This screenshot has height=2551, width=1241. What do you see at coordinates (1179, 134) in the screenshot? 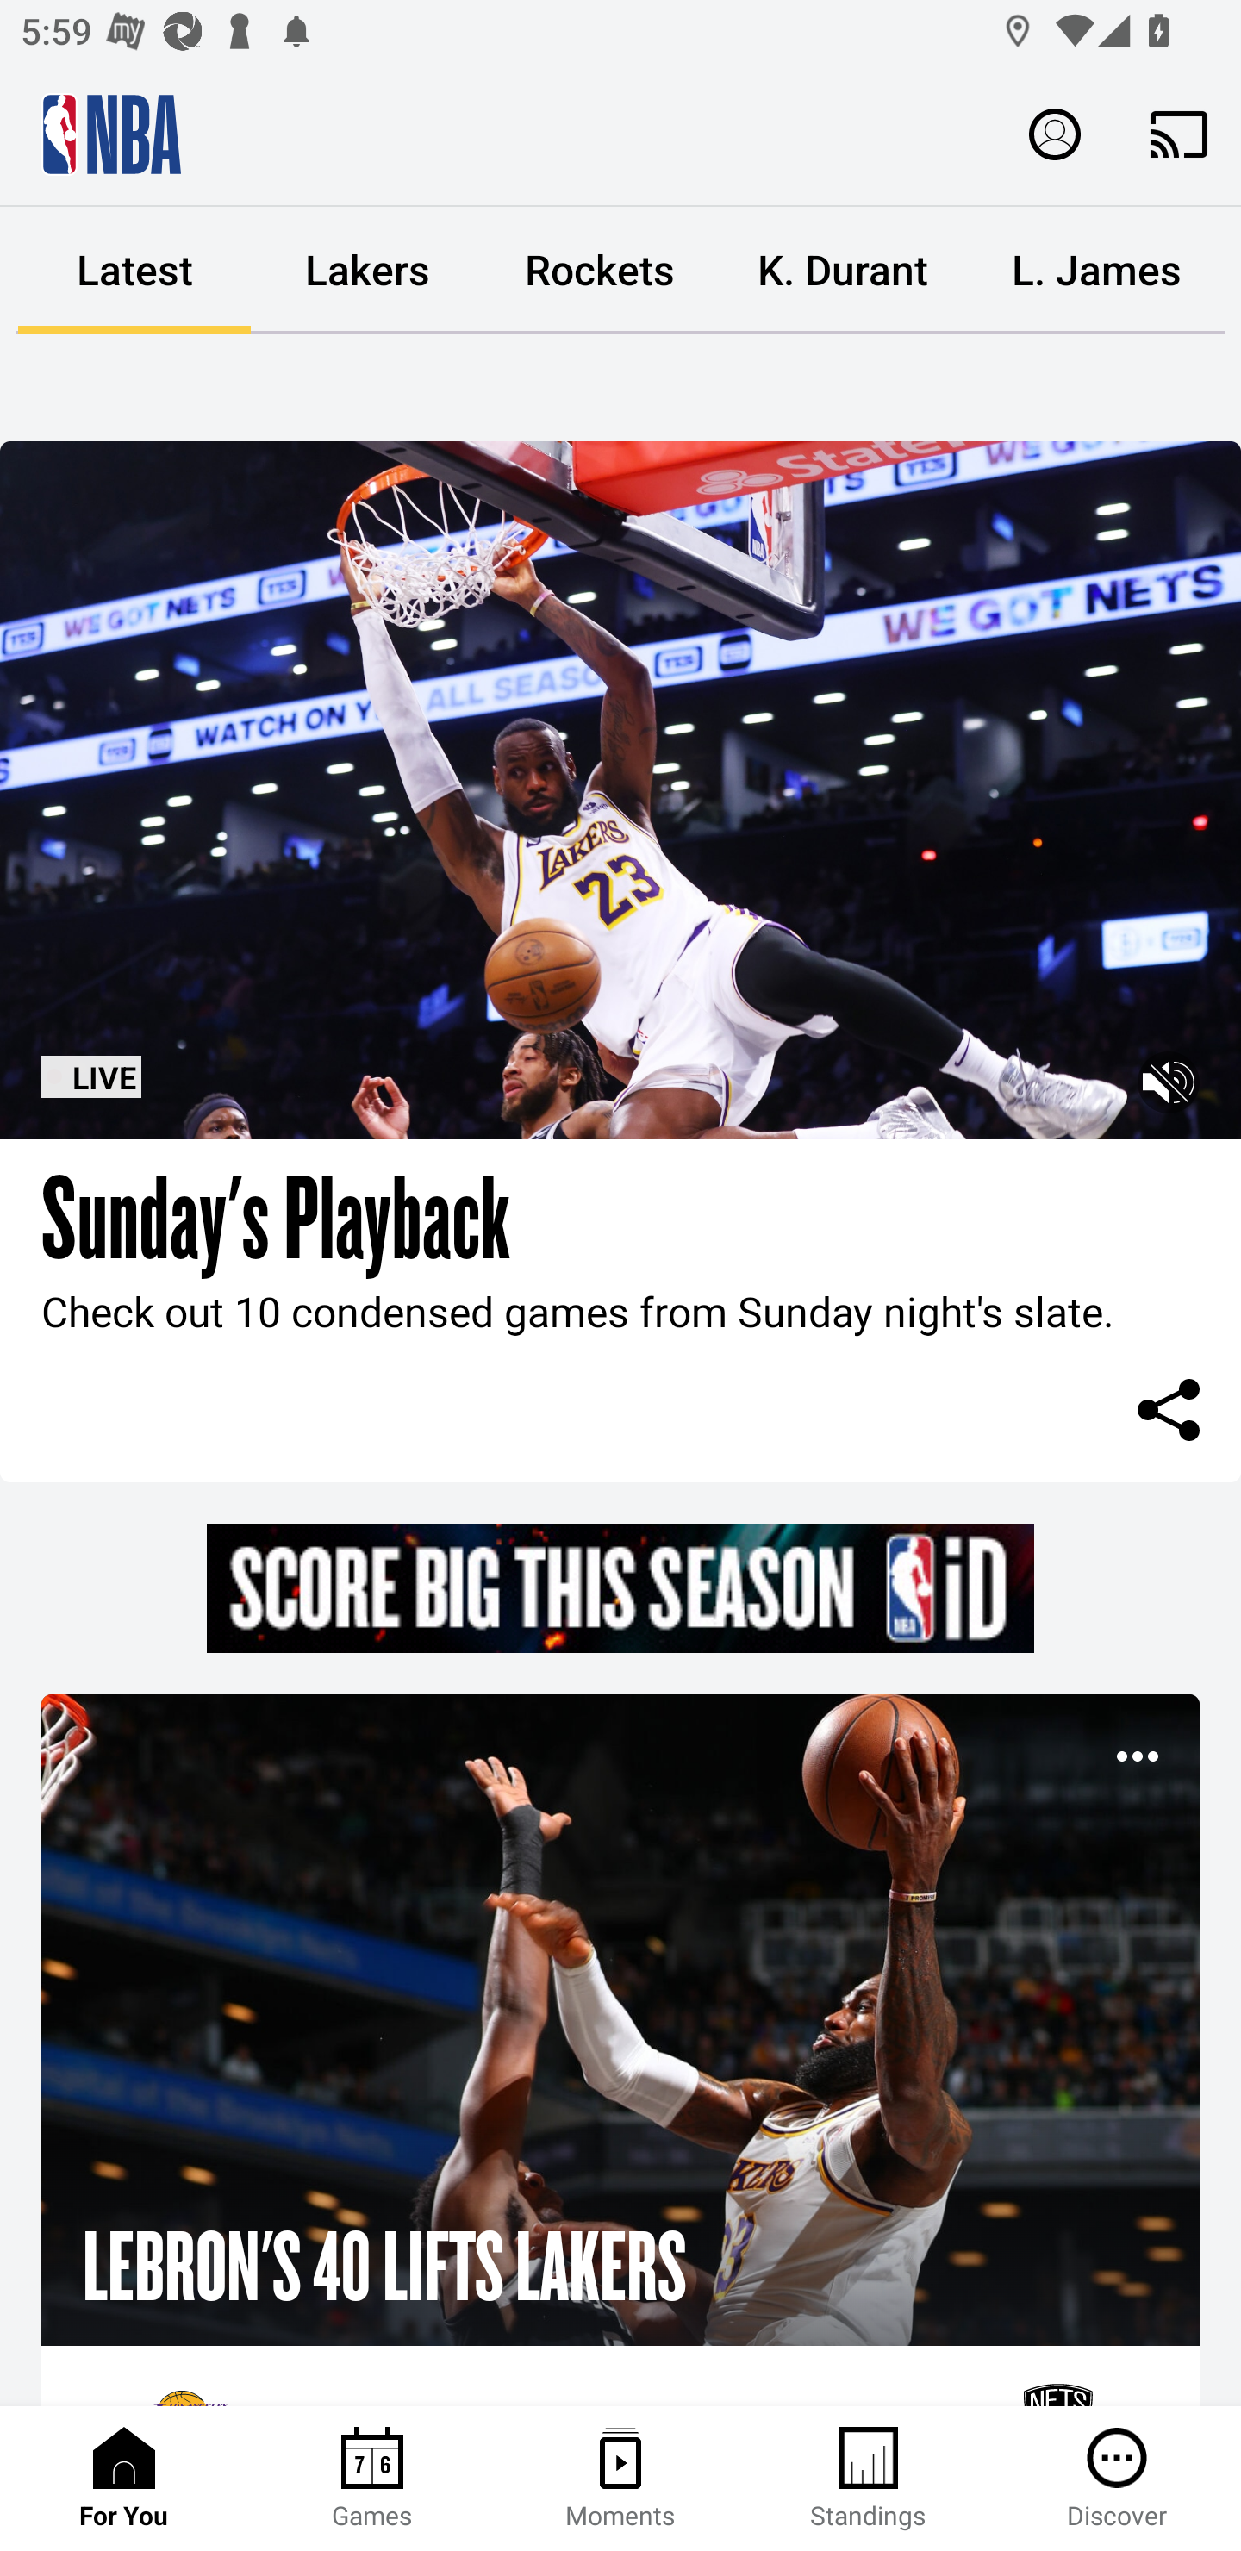
I see `Cast. Disconnected` at bounding box center [1179, 134].